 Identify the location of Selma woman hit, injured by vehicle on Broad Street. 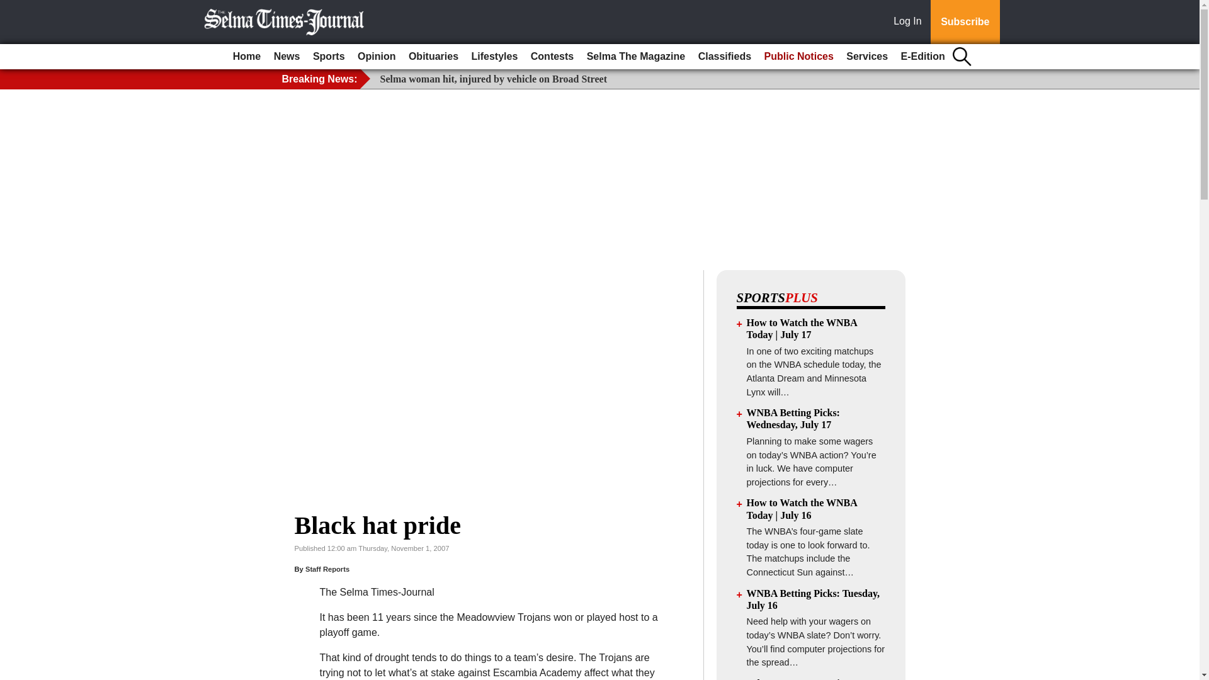
(494, 78).